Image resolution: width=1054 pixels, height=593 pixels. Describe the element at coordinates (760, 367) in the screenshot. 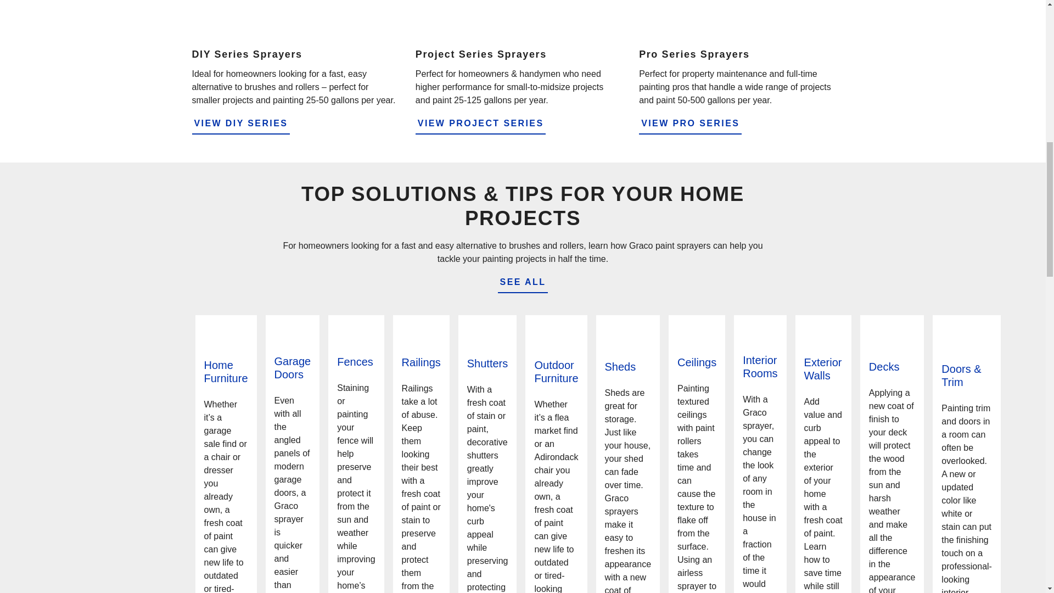

I see `Interior Rooms` at that location.